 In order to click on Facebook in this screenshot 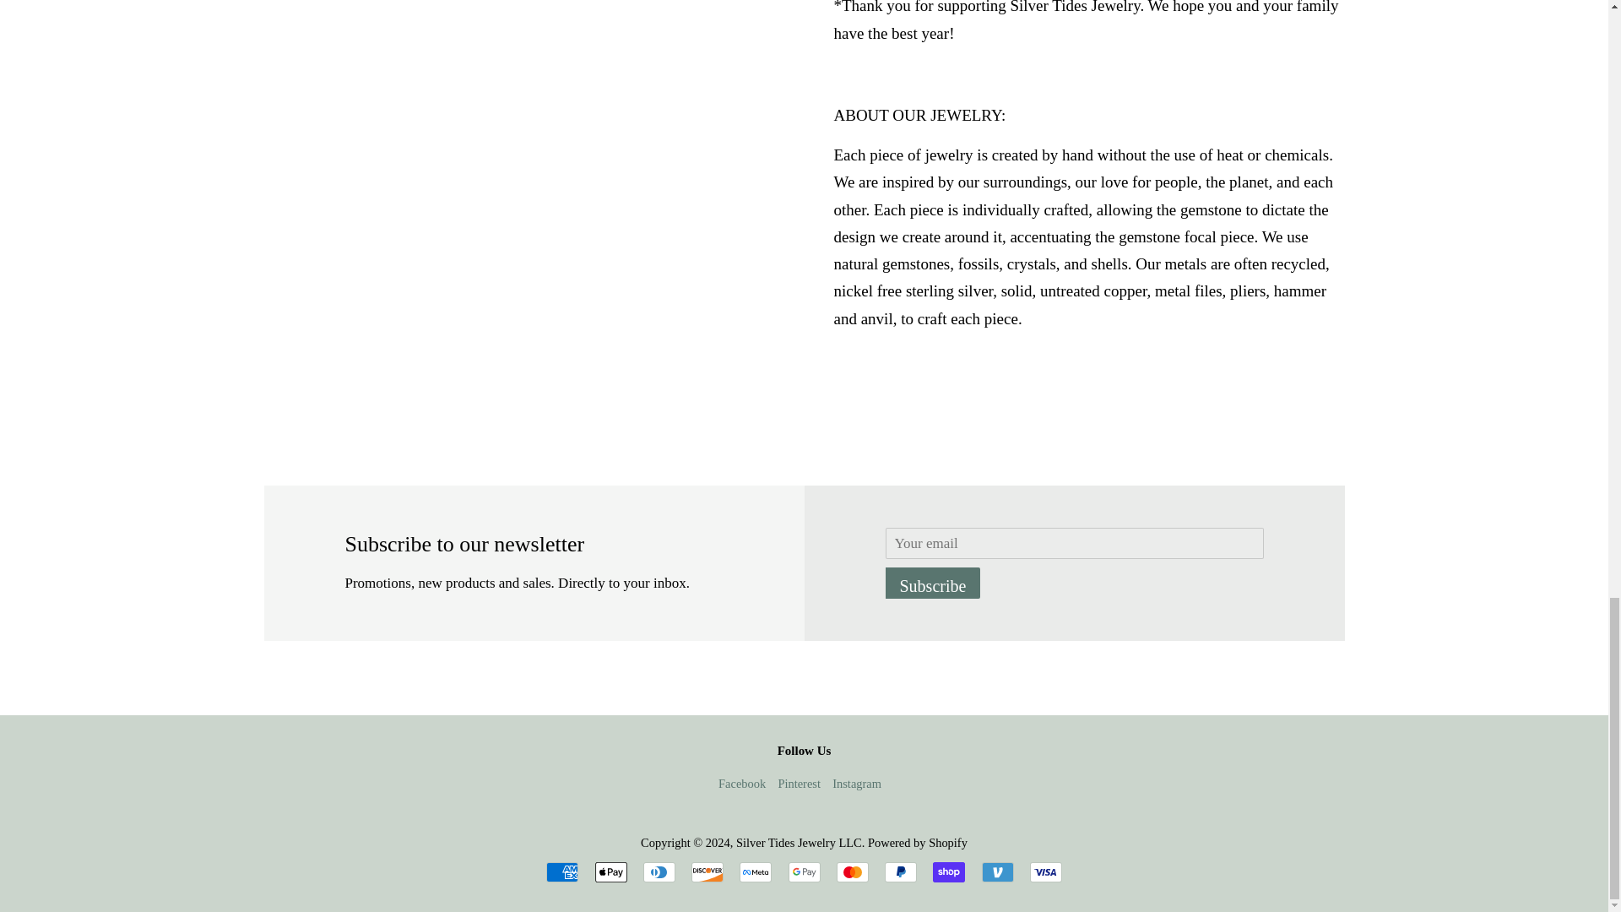, I will do `click(741, 784)`.